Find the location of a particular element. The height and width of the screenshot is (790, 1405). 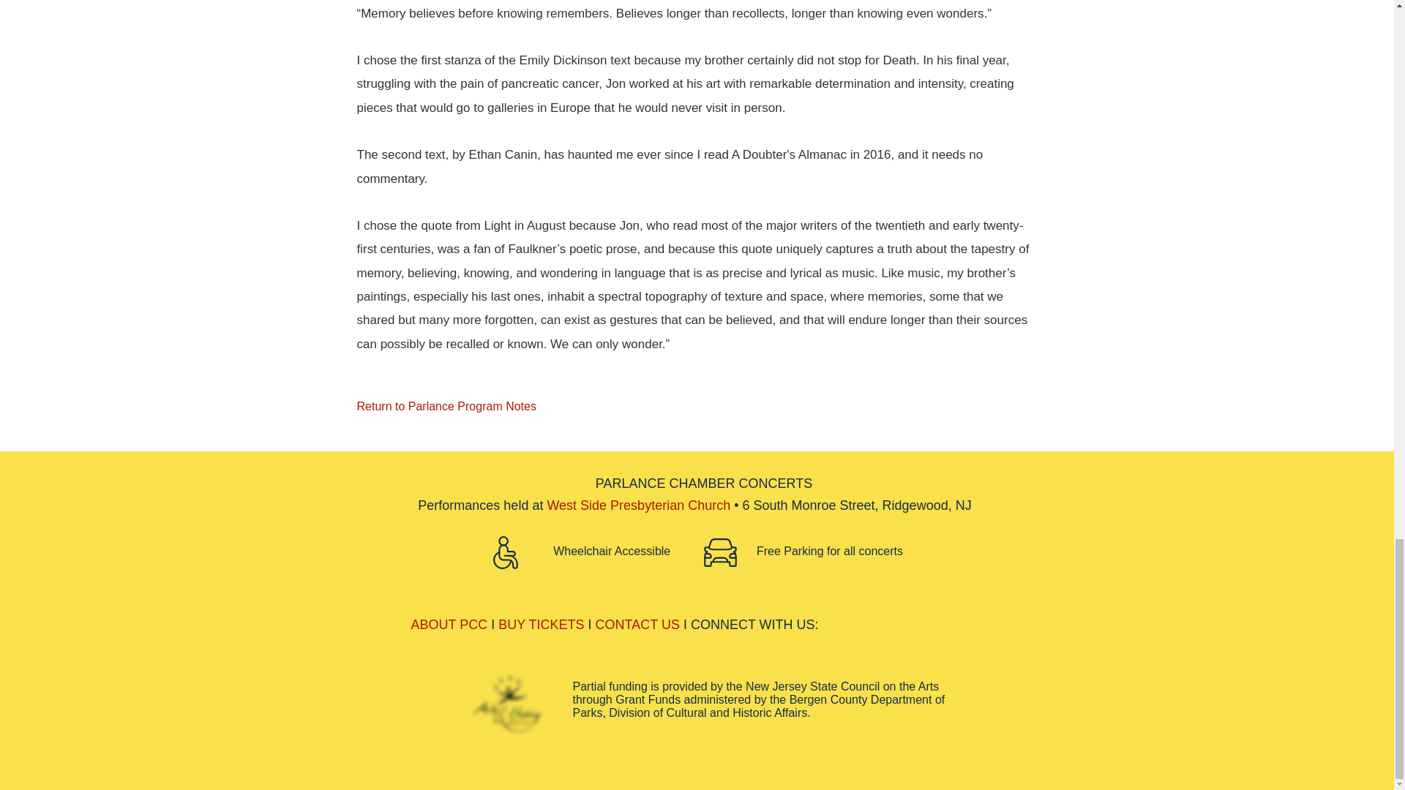

BUY TICKETS is located at coordinates (542, 625).